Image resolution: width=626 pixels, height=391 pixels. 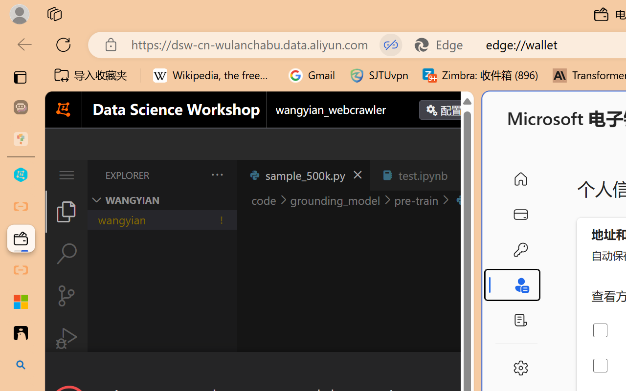 What do you see at coordinates (67, 338) in the screenshot?
I see `Run and Debug (Ctrl+Shift+D)` at bounding box center [67, 338].